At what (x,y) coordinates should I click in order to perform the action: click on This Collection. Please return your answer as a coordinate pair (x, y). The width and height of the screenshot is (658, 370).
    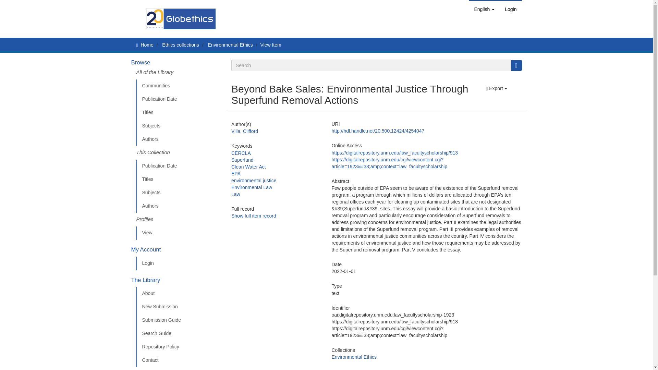
    Looking at the image, I should click on (179, 152).